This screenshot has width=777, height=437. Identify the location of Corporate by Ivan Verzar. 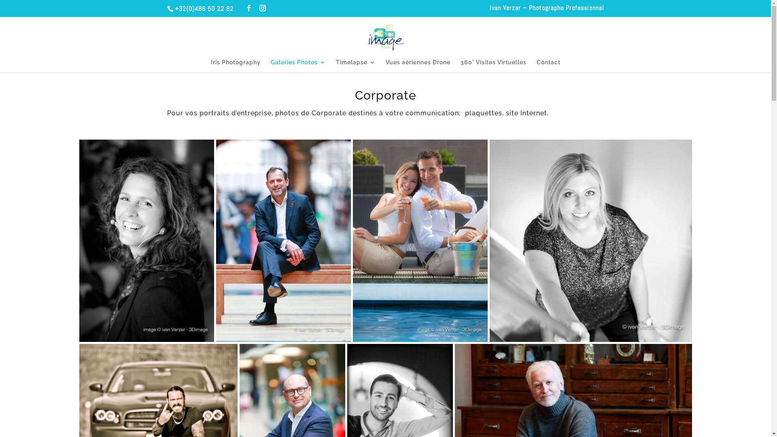
(283, 241).